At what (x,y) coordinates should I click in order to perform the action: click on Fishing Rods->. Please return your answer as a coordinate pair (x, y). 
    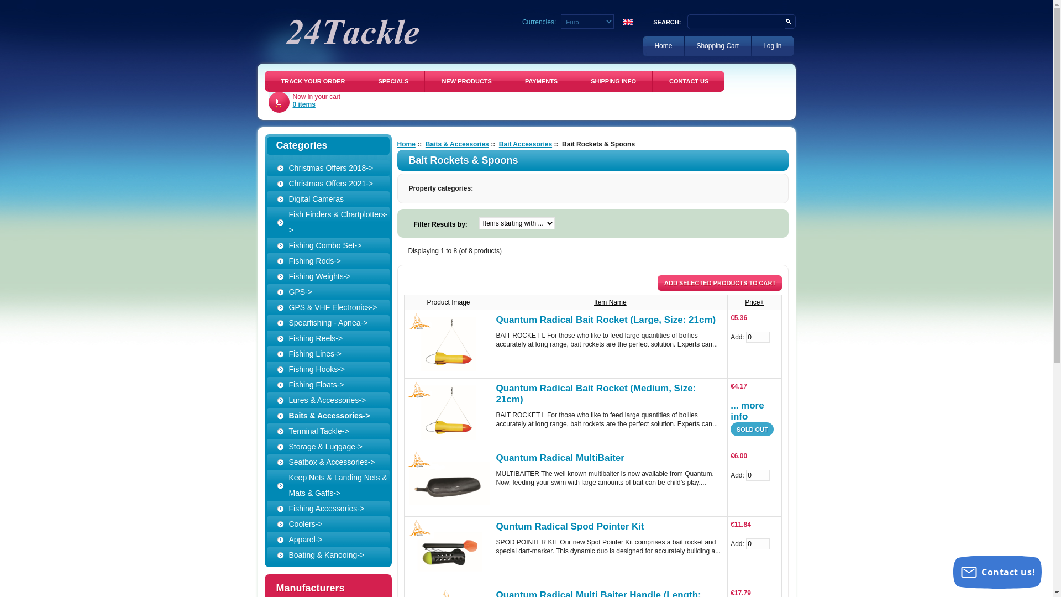
    Looking at the image, I should click on (333, 261).